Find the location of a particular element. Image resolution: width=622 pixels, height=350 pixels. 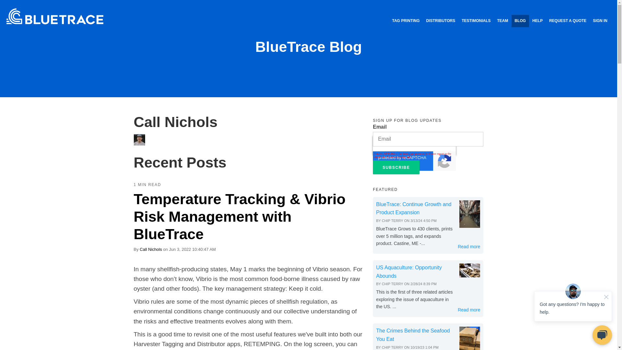

Read more is located at coordinates (469, 247).